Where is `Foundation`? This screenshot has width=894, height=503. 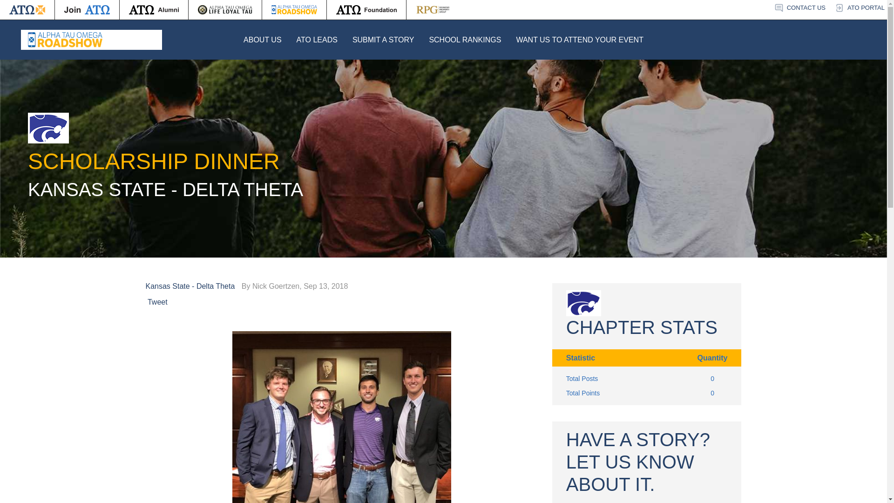
Foundation is located at coordinates (366, 10).